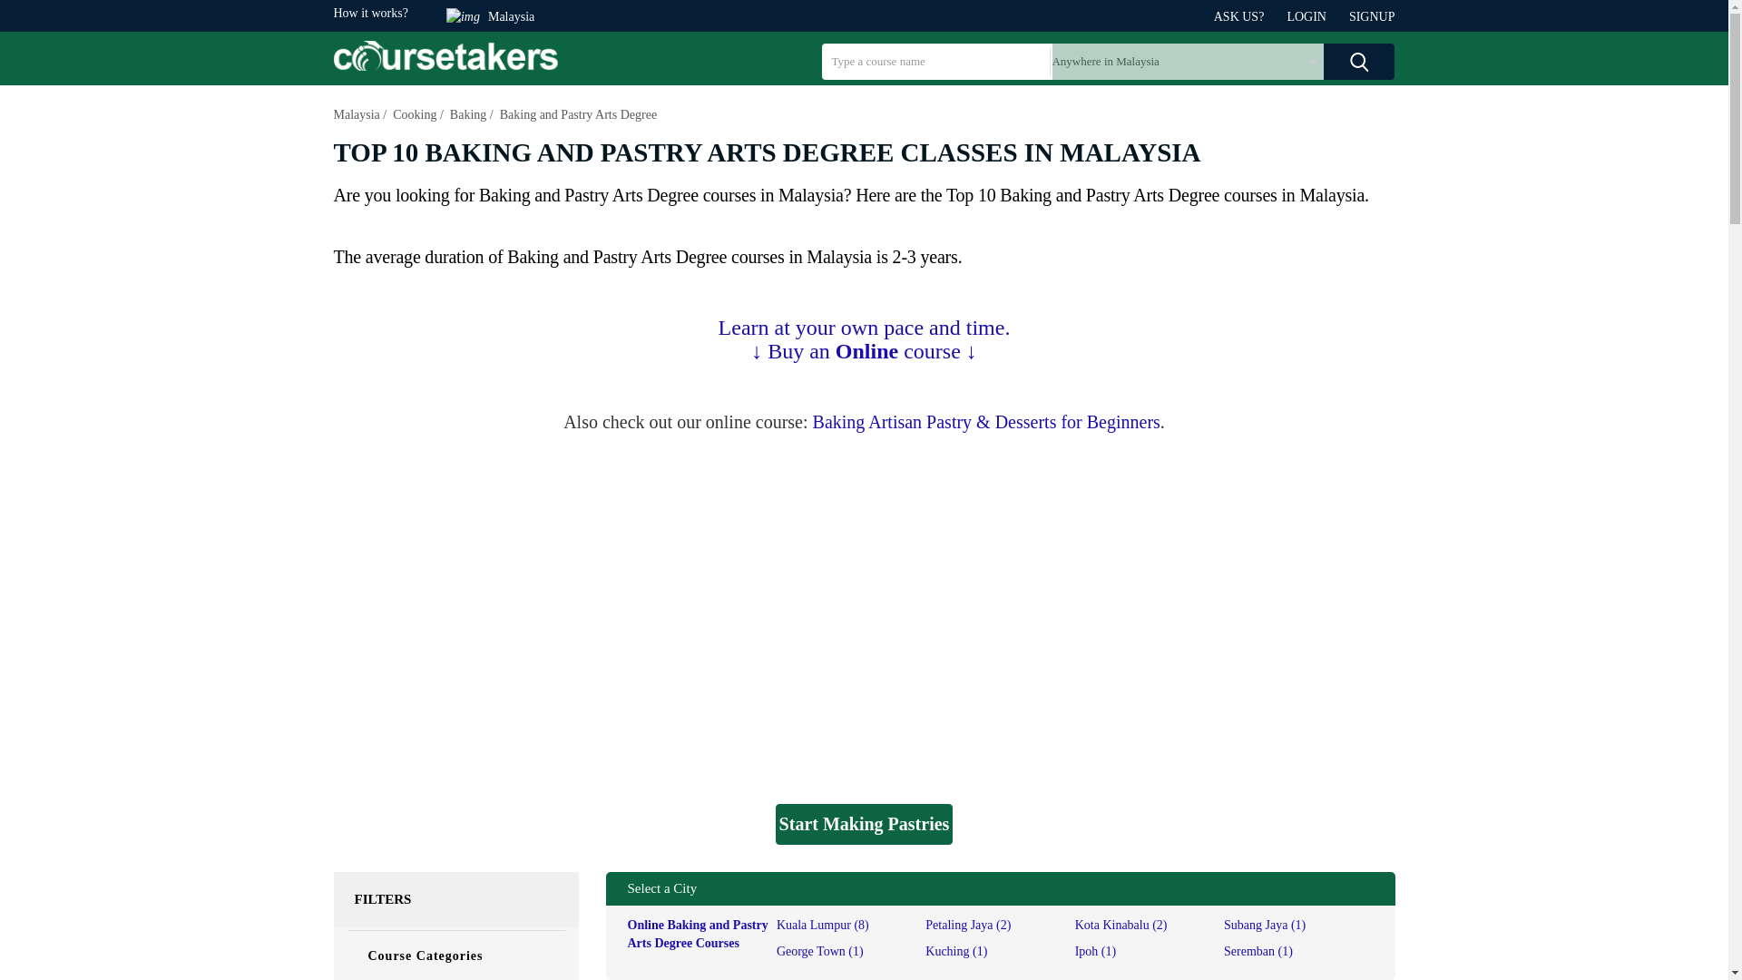 The width and height of the screenshot is (1742, 980). Describe the element at coordinates (499, 16) in the screenshot. I see `Malaysia` at that location.